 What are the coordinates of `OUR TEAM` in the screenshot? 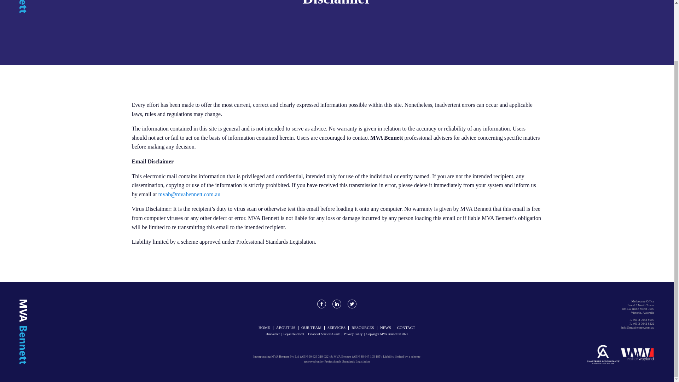 It's located at (311, 328).